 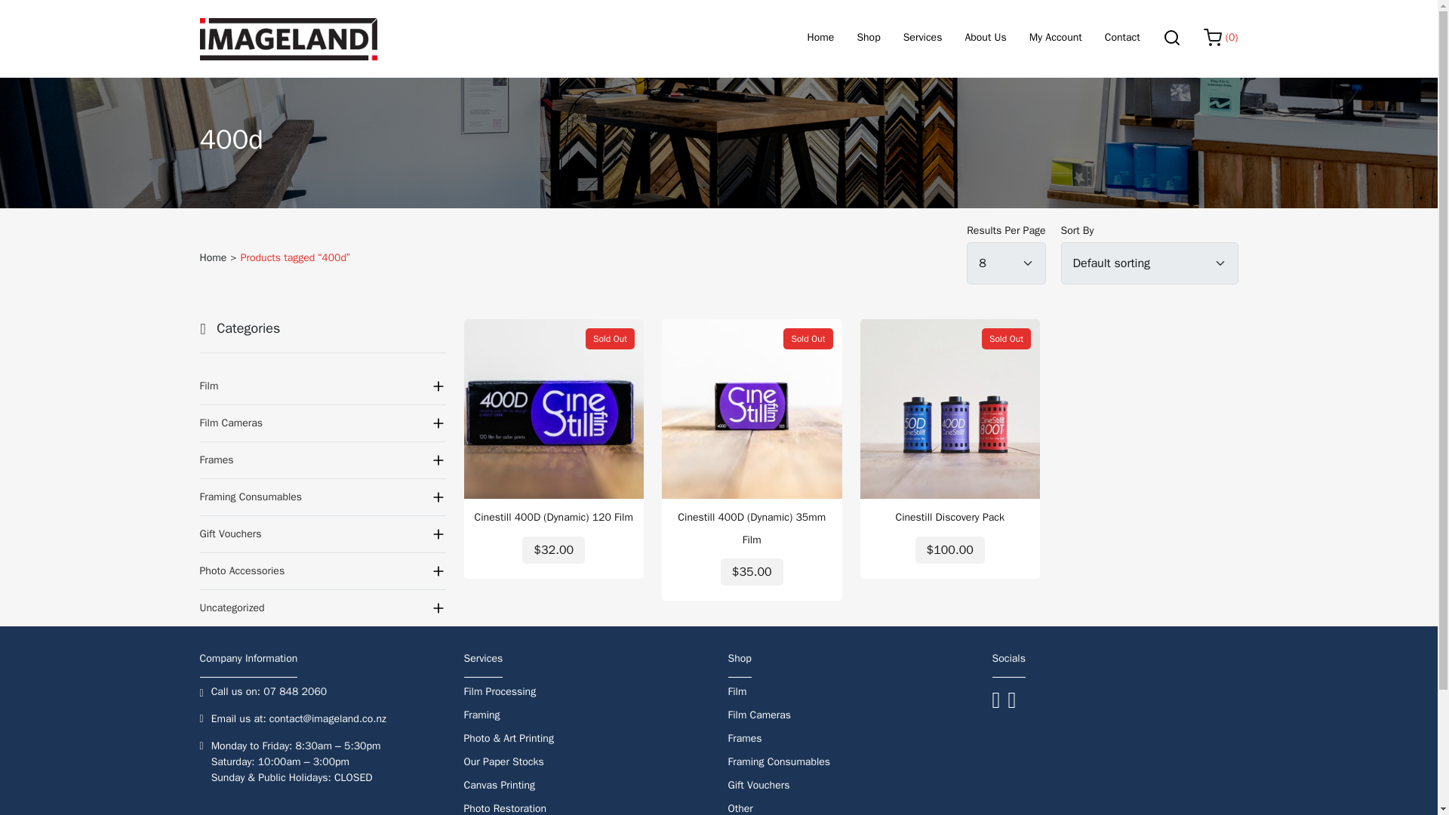 I want to click on Home, so click(x=820, y=38).